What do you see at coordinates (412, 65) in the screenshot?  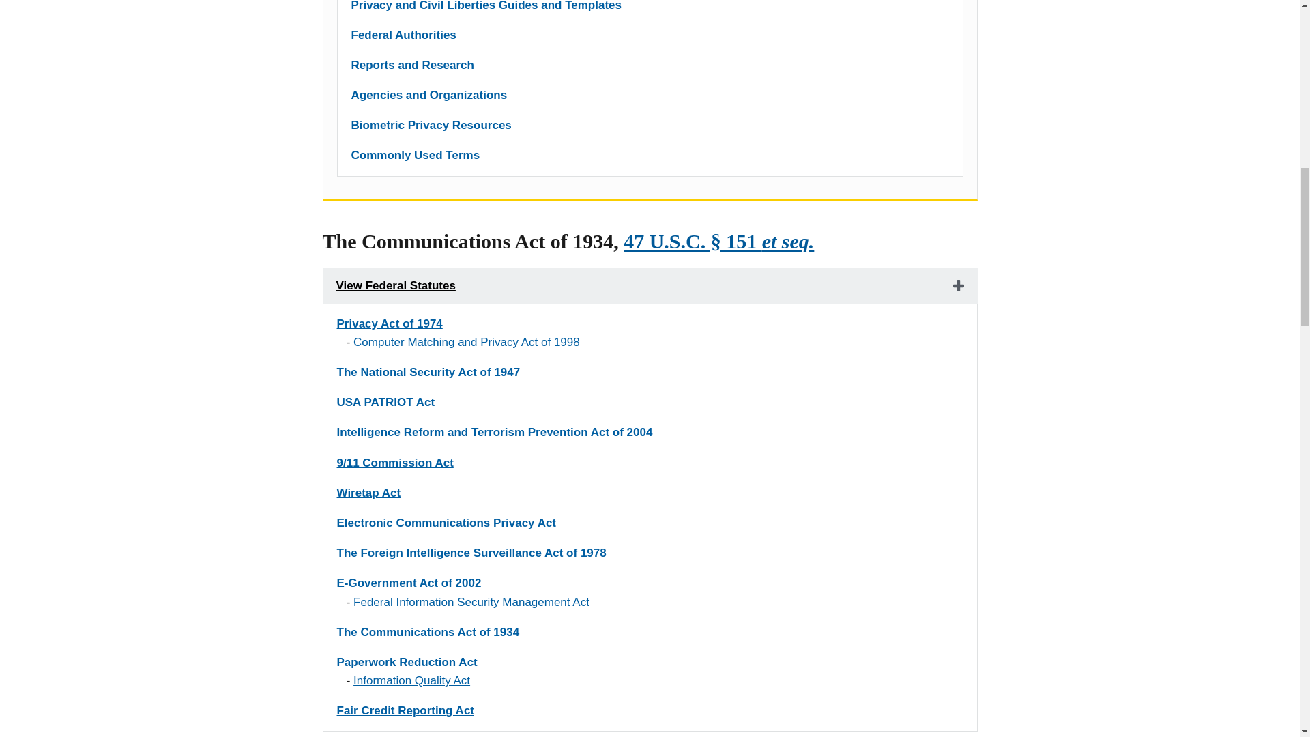 I see `Reports and Research` at bounding box center [412, 65].